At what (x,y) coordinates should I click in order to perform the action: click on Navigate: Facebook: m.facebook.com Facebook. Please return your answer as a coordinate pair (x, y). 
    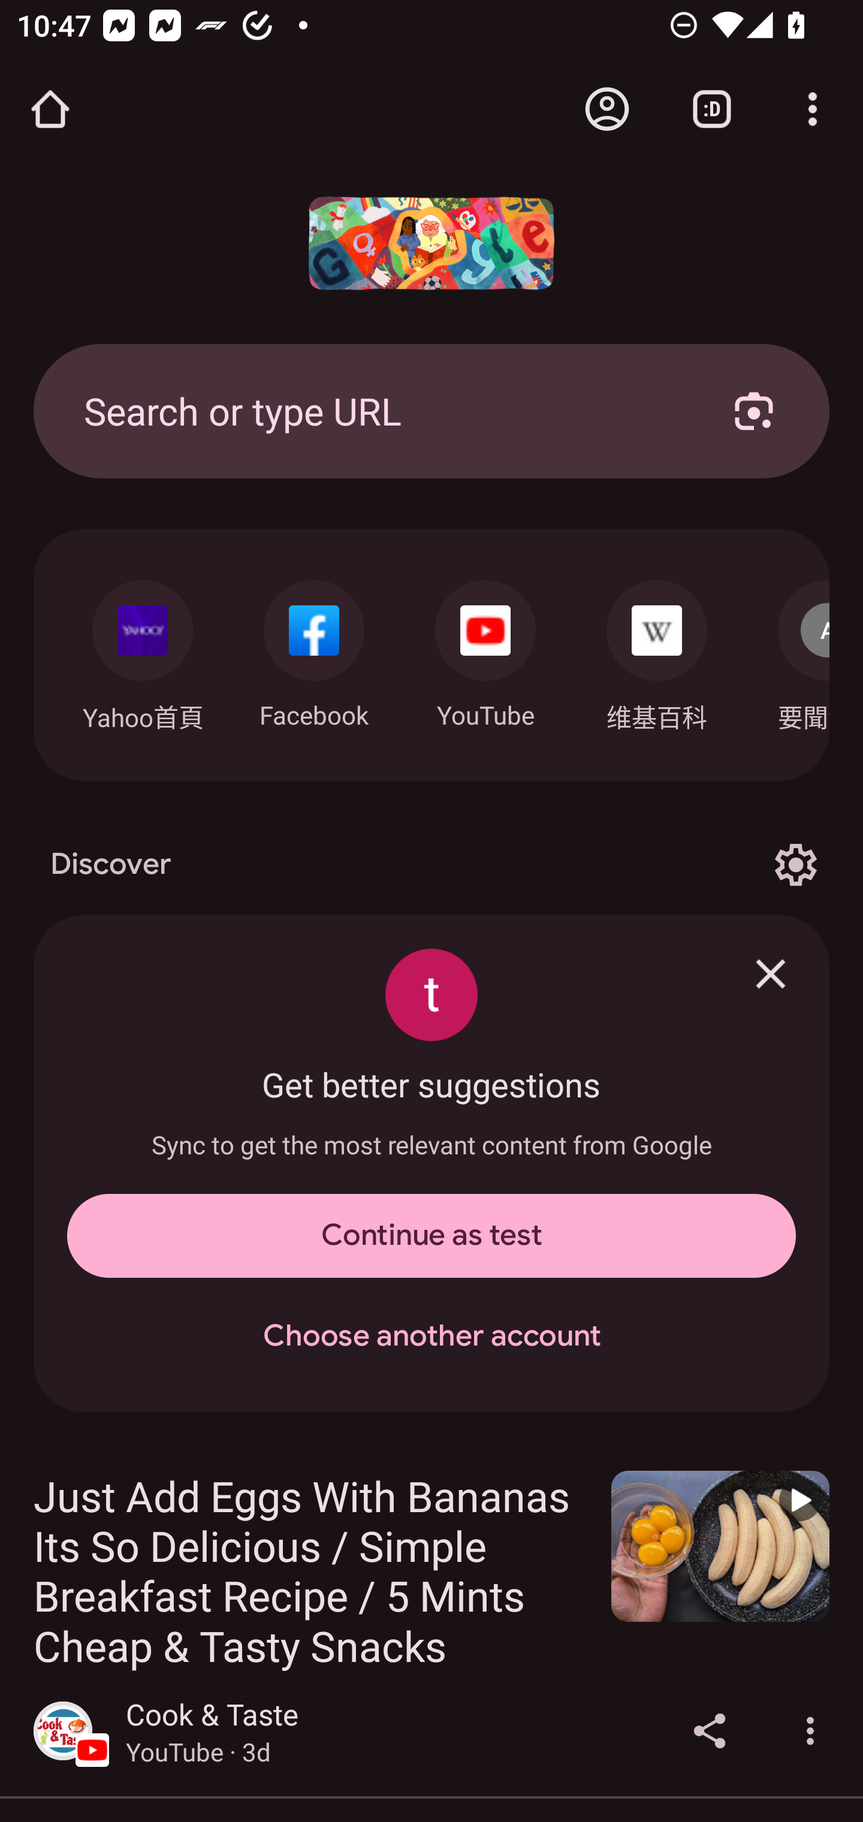
    Looking at the image, I should click on (314, 648).